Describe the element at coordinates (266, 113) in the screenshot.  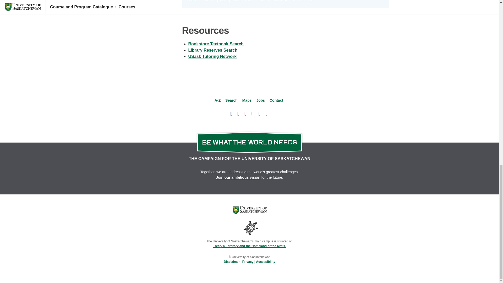
I see `Follow on Flickr` at that location.